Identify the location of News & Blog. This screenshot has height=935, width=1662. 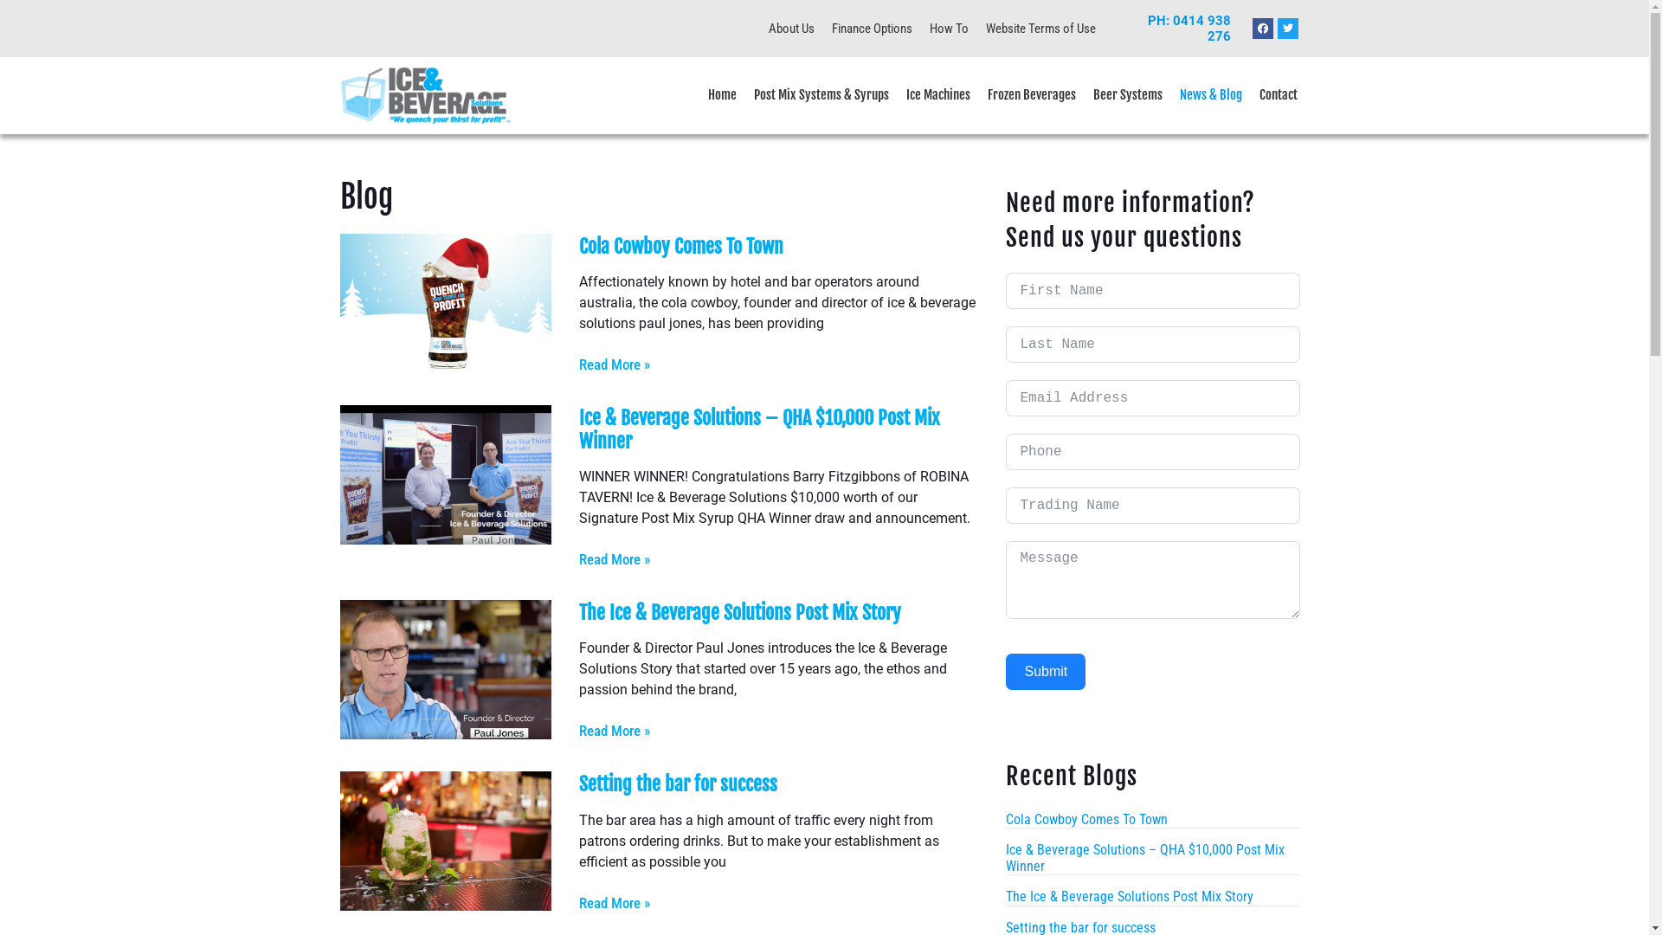
(1211, 95).